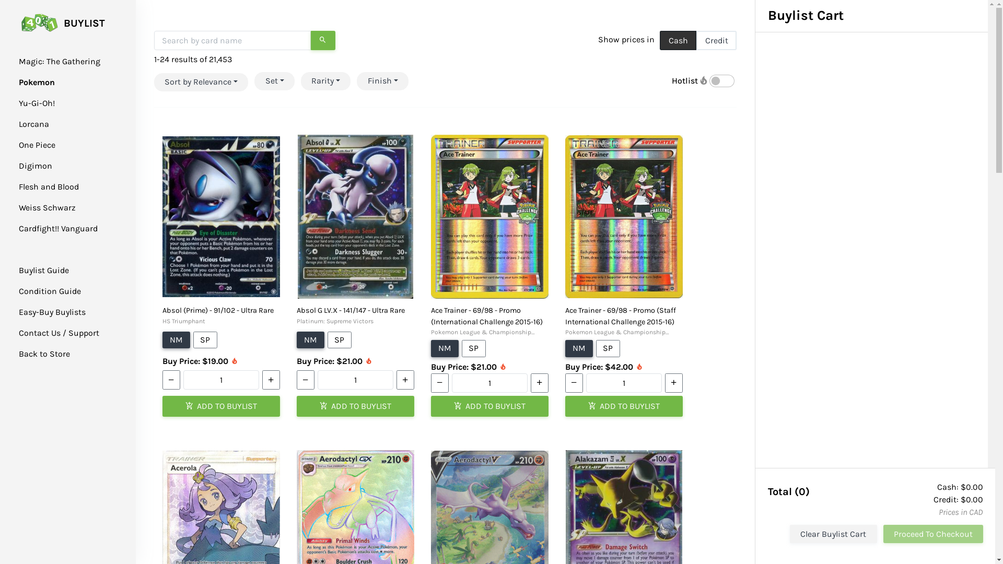 Image resolution: width=1003 pixels, height=564 pixels. What do you see at coordinates (678, 41) in the screenshot?
I see `Cash` at bounding box center [678, 41].